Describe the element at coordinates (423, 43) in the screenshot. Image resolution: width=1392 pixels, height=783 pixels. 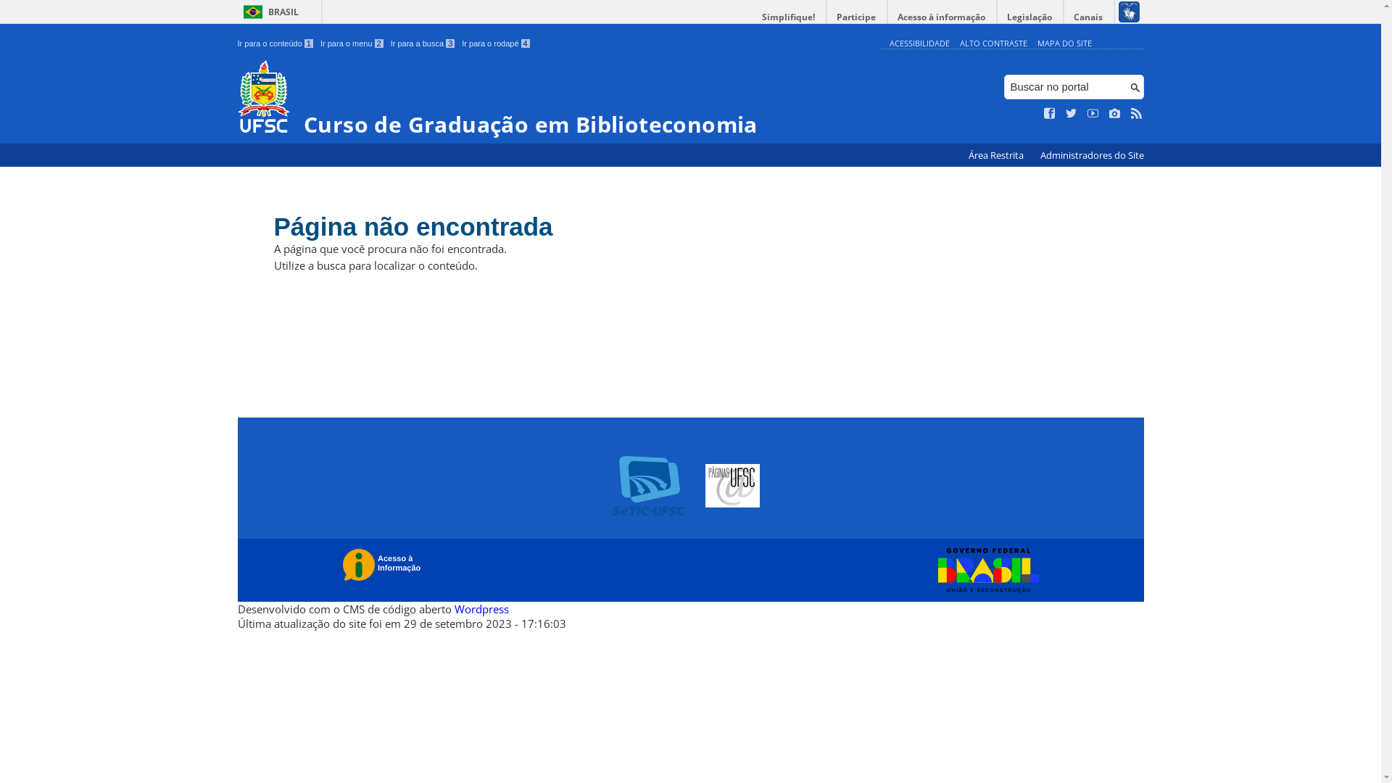
I see `Ir para a busca 3` at that location.